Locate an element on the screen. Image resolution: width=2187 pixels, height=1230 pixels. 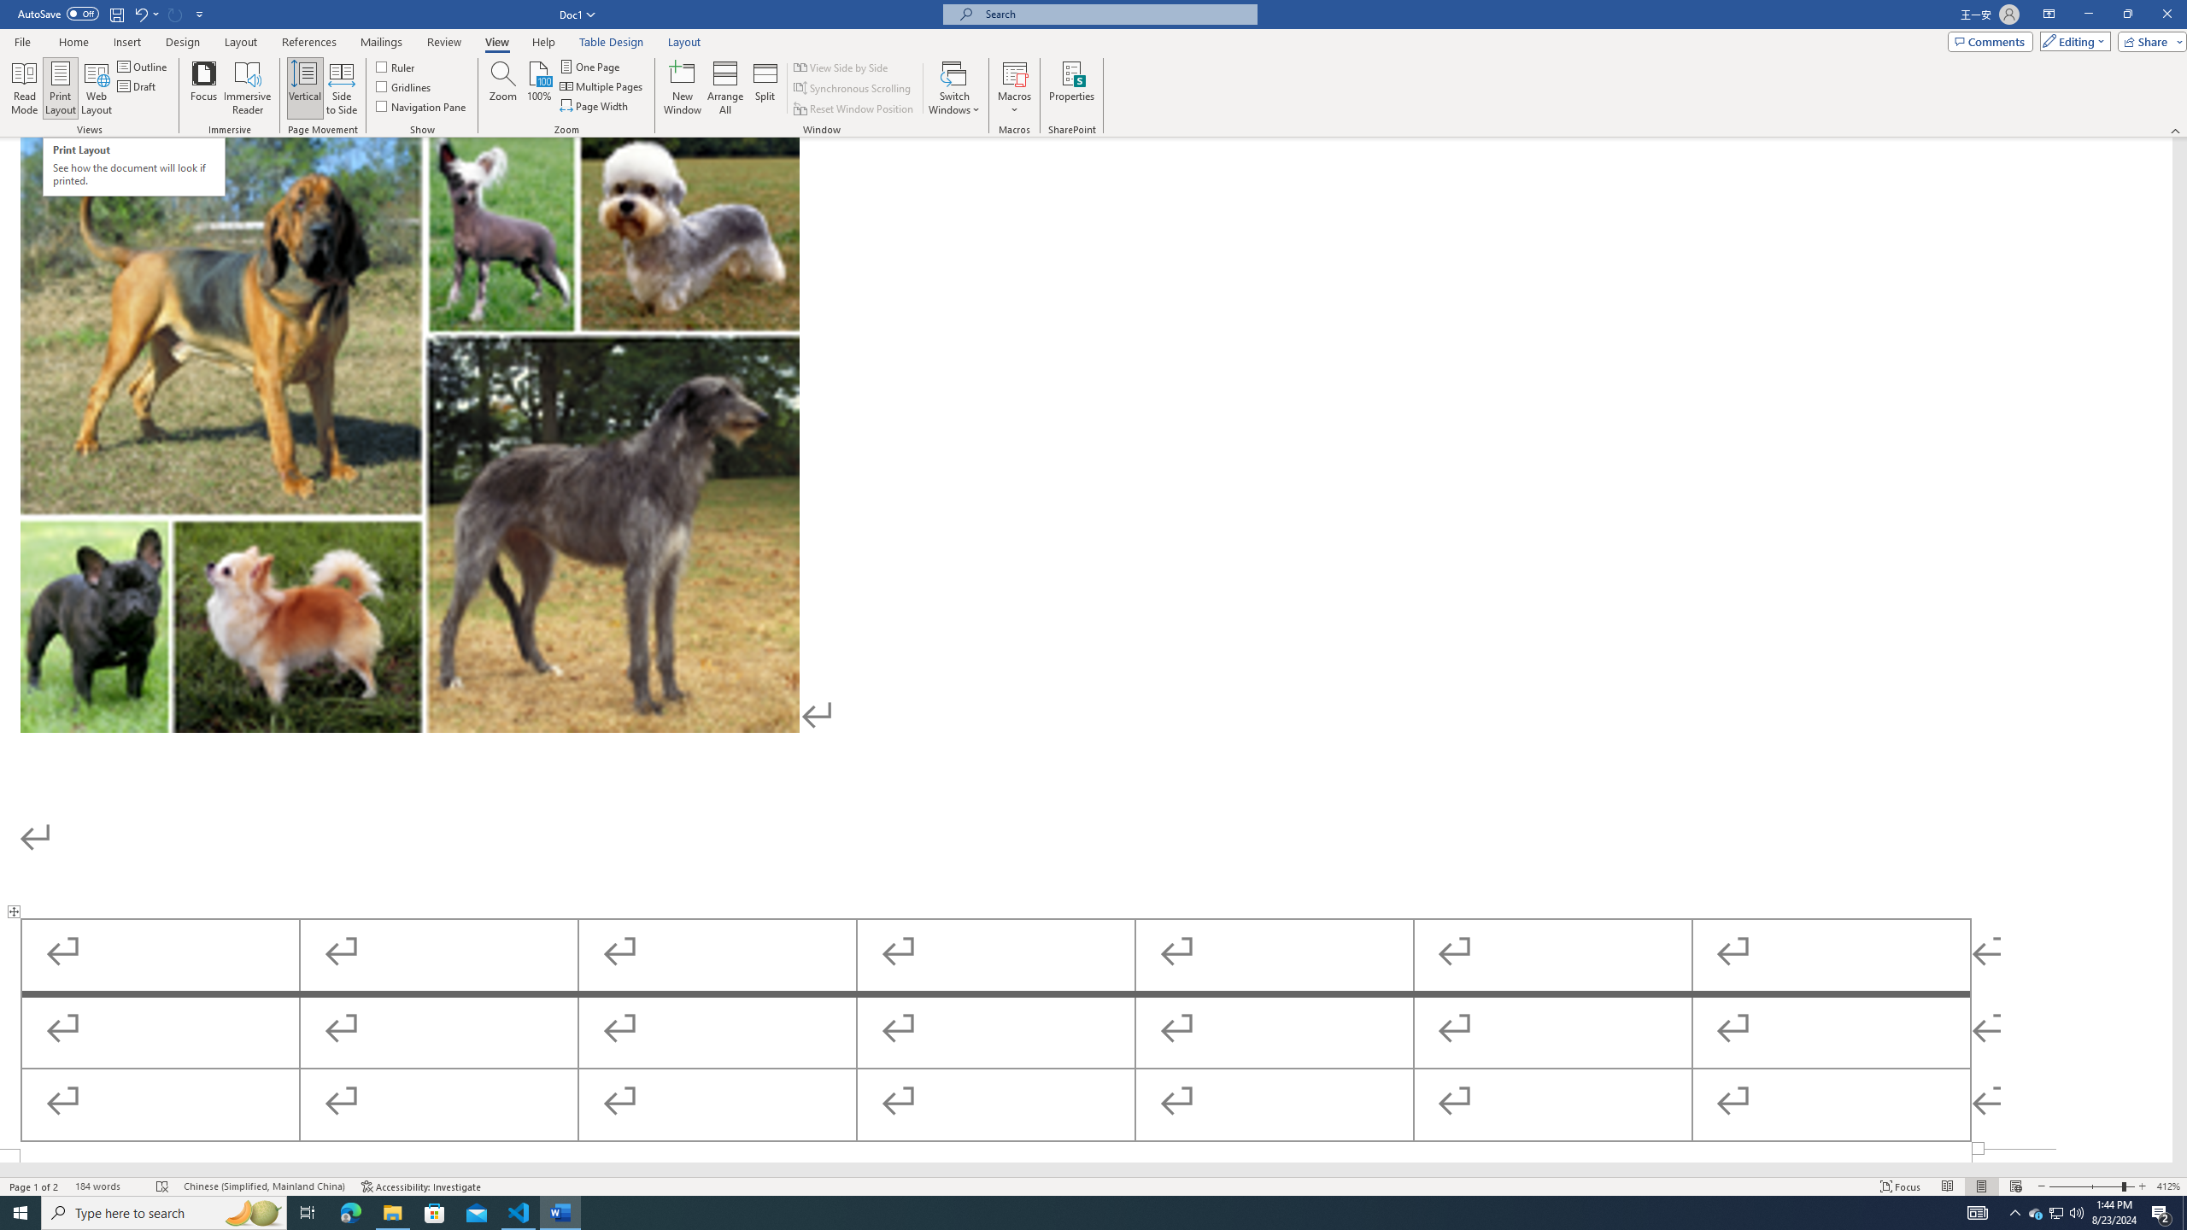
Synchronous Scrolling is located at coordinates (853, 89).